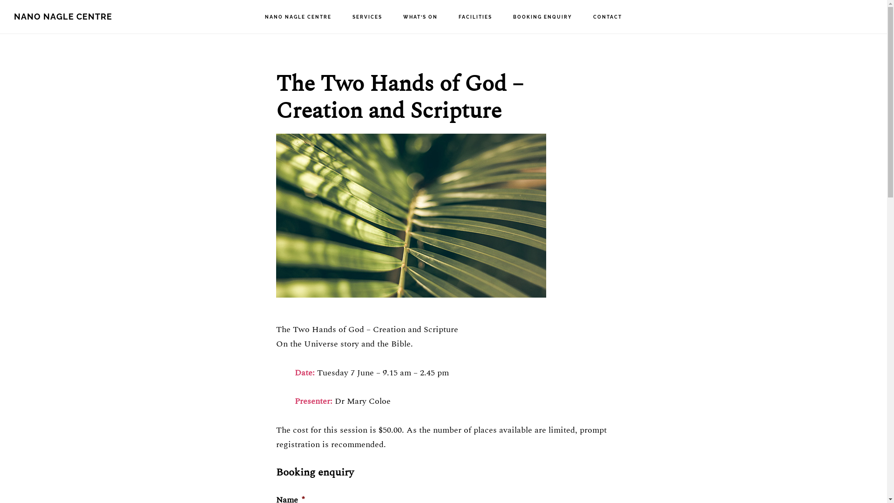 The width and height of the screenshot is (894, 503). I want to click on Date:, so click(305, 373).